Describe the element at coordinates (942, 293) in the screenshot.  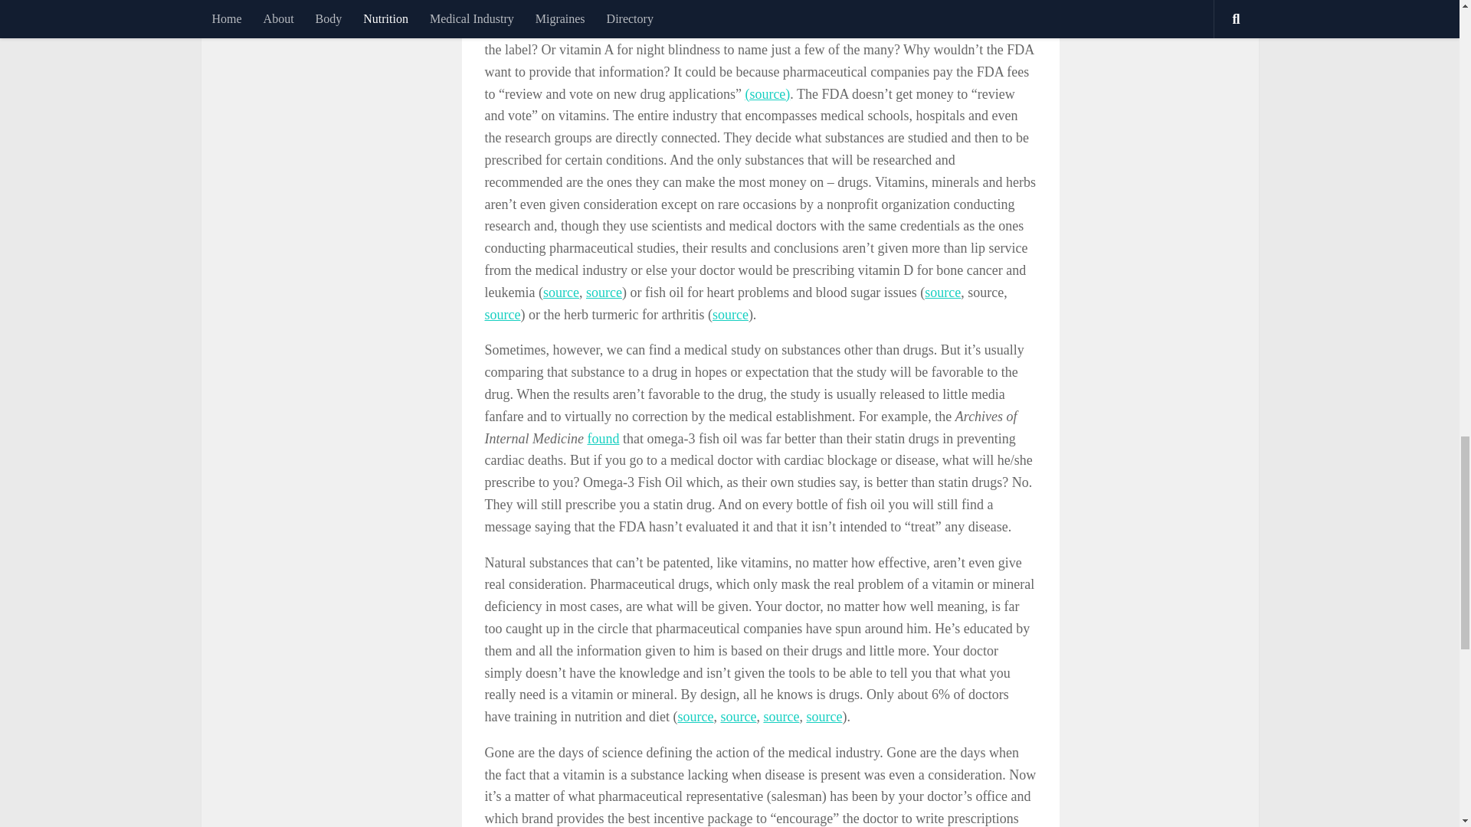
I see `source` at that location.